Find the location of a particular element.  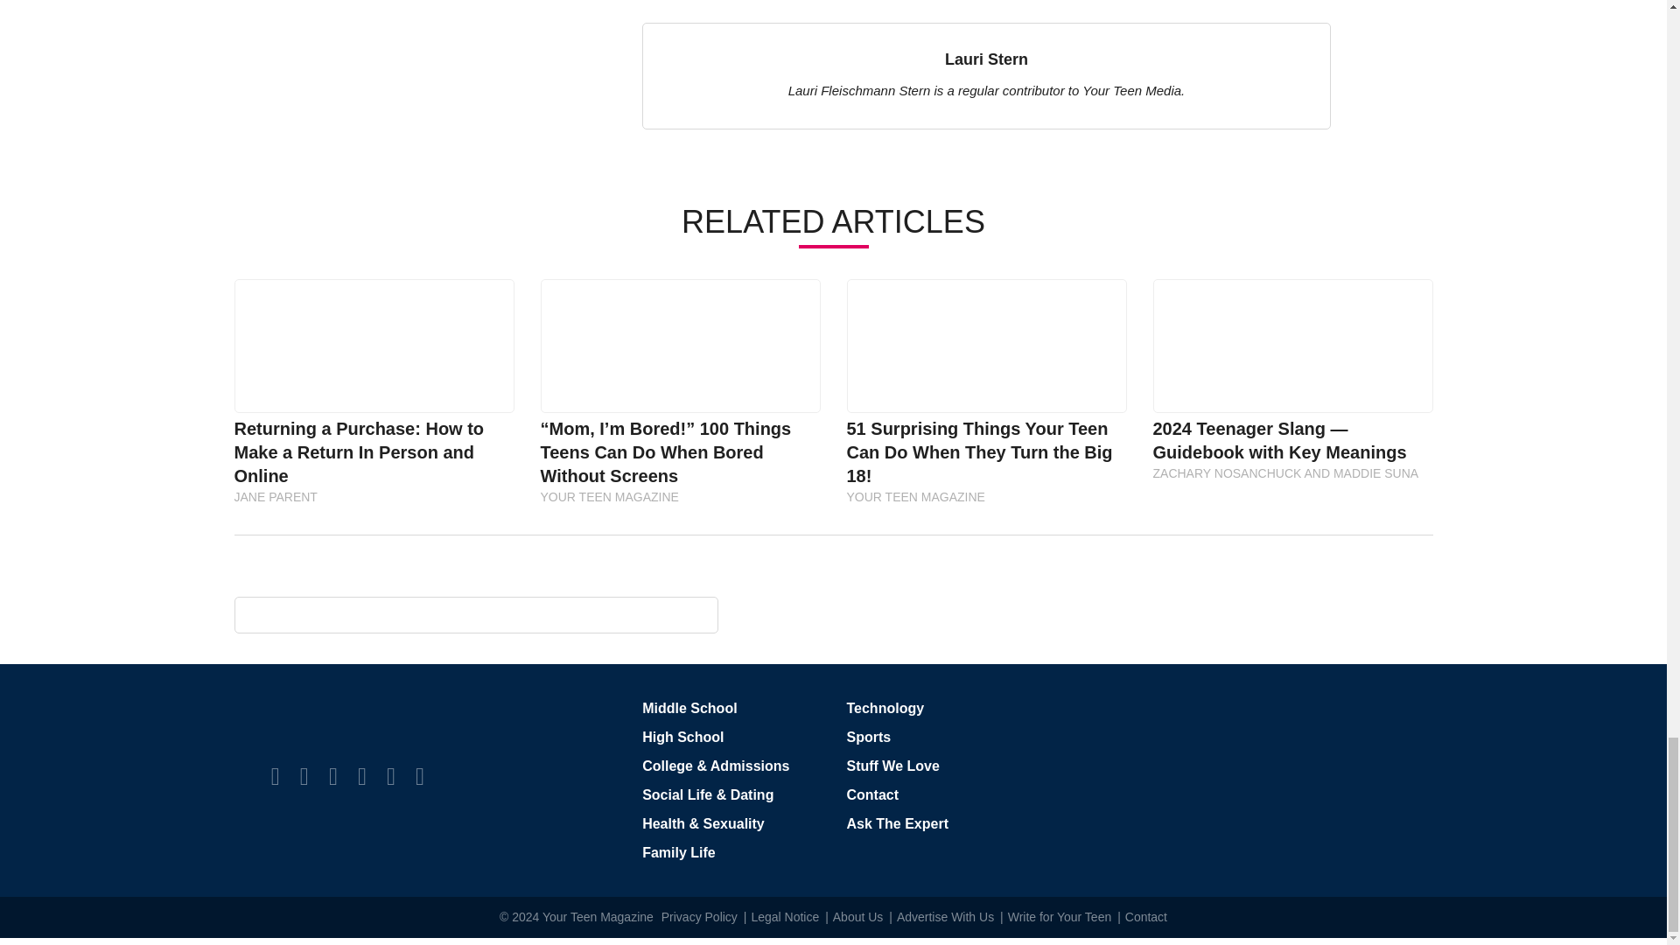

Twitter is located at coordinates (304, 775).